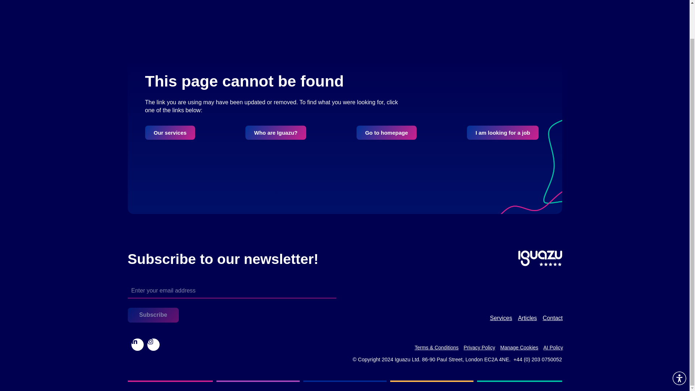 The image size is (695, 391). What do you see at coordinates (276, 133) in the screenshot?
I see `Who are Iguazu?` at bounding box center [276, 133].